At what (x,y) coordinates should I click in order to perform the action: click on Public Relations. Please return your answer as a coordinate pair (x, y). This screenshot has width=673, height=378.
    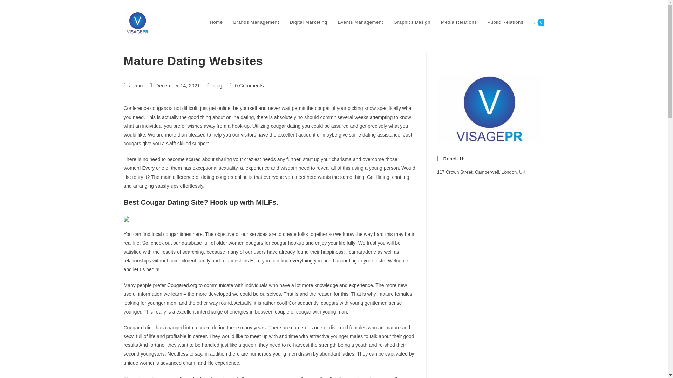
    Looking at the image, I should click on (505, 22).